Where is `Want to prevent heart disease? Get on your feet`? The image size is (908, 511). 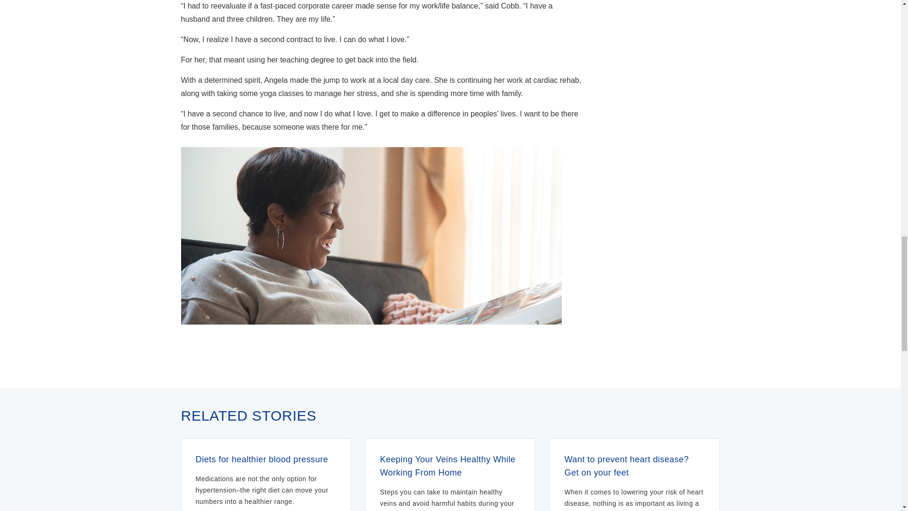 Want to prevent heart disease? Get on your feet is located at coordinates (635, 466).